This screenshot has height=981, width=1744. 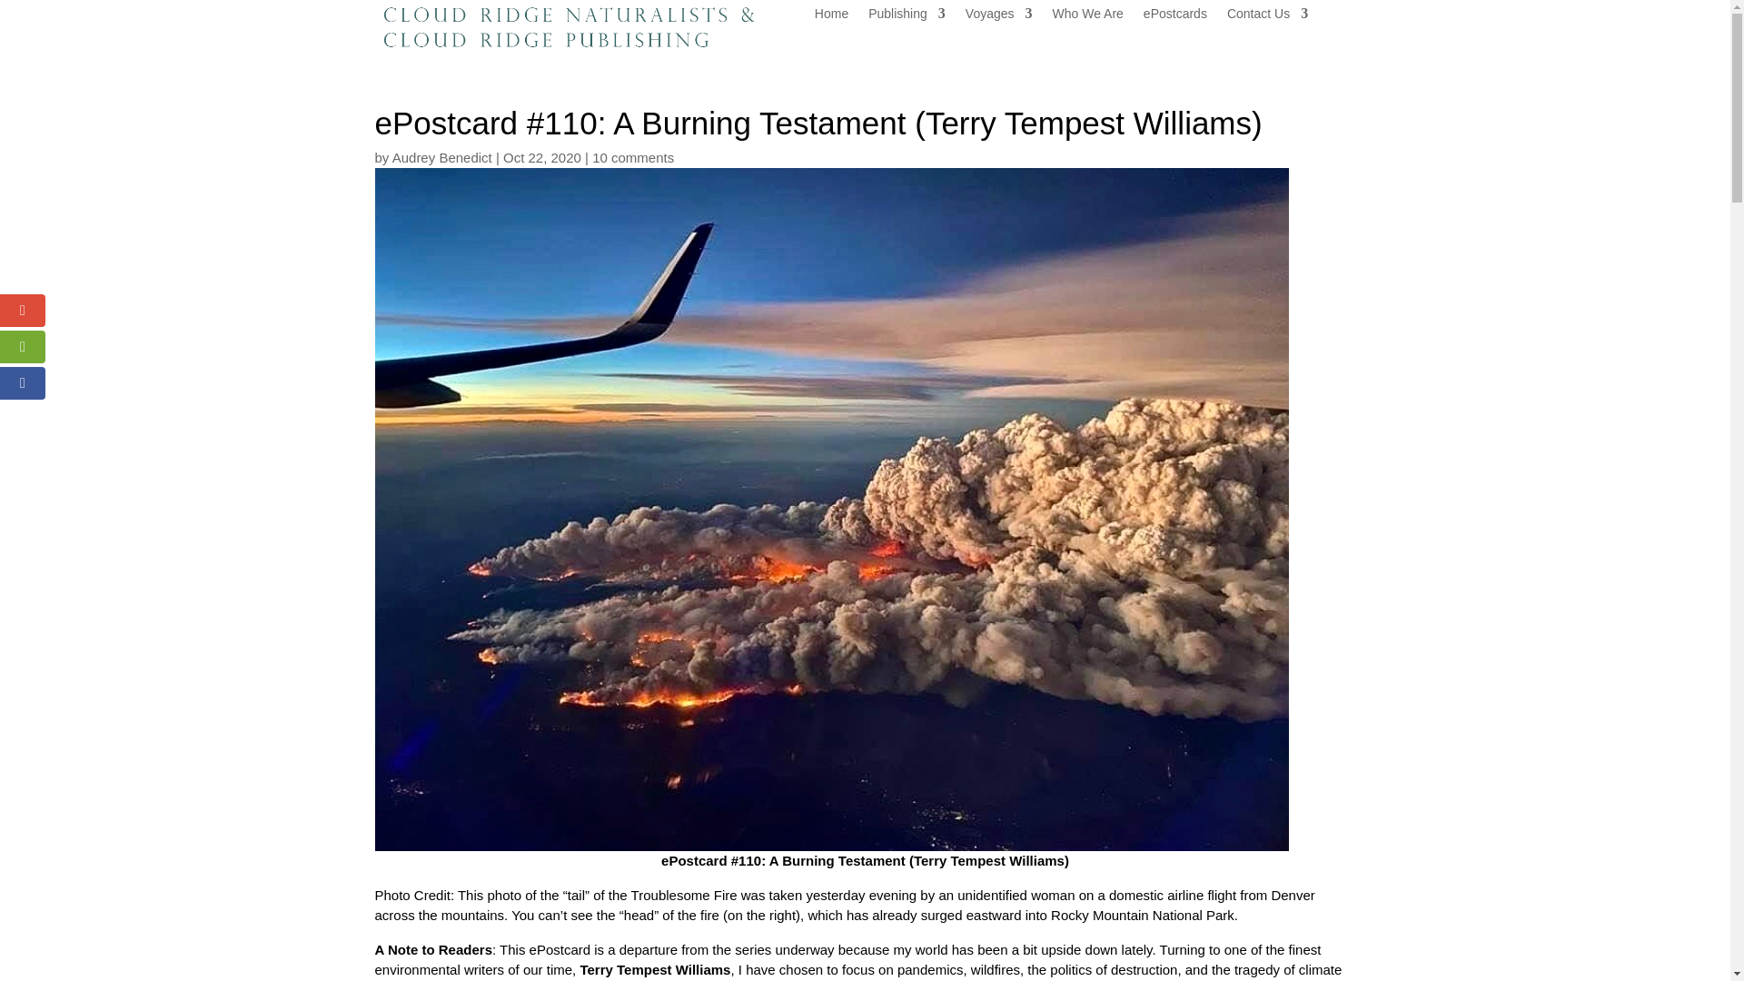 I want to click on Home, so click(x=830, y=16).